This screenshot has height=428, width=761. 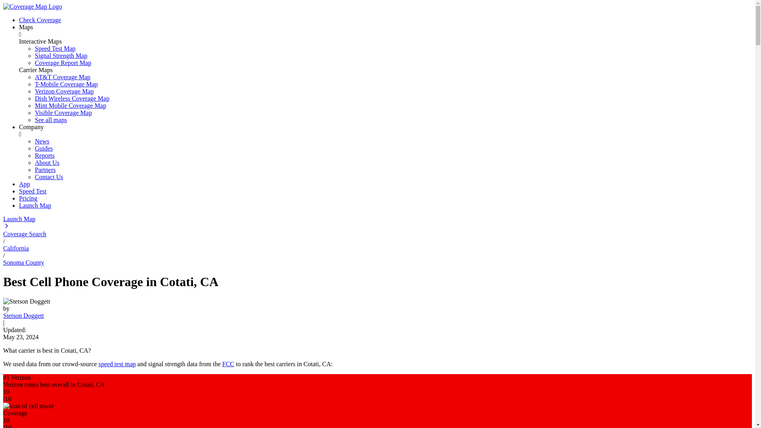 What do you see at coordinates (42, 141) in the screenshot?
I see `News` at bounding box center [42, 141].